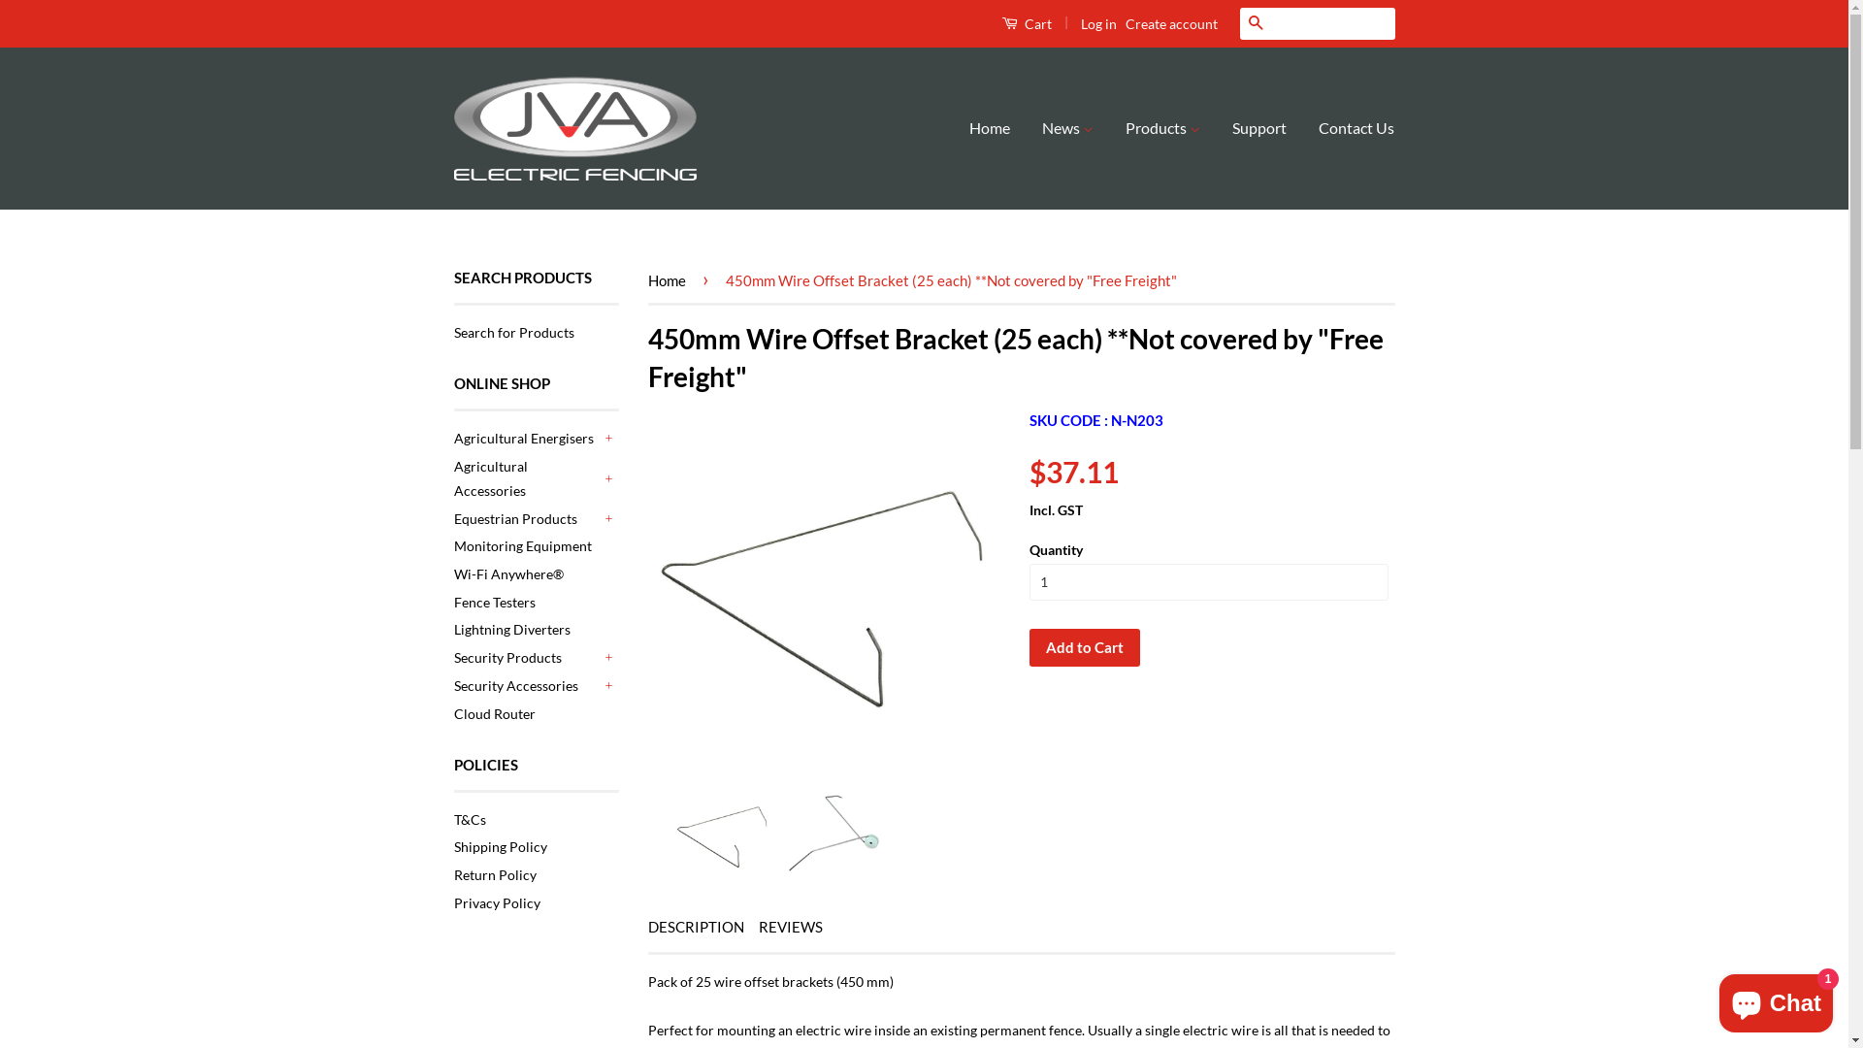 Image resolution: width=1863 pixels, height=1048 pixels. What do you see at coordinates (1776, 999) in the screenshot?
I see `Shopify online store chat` at bounding box center [1776, 999].